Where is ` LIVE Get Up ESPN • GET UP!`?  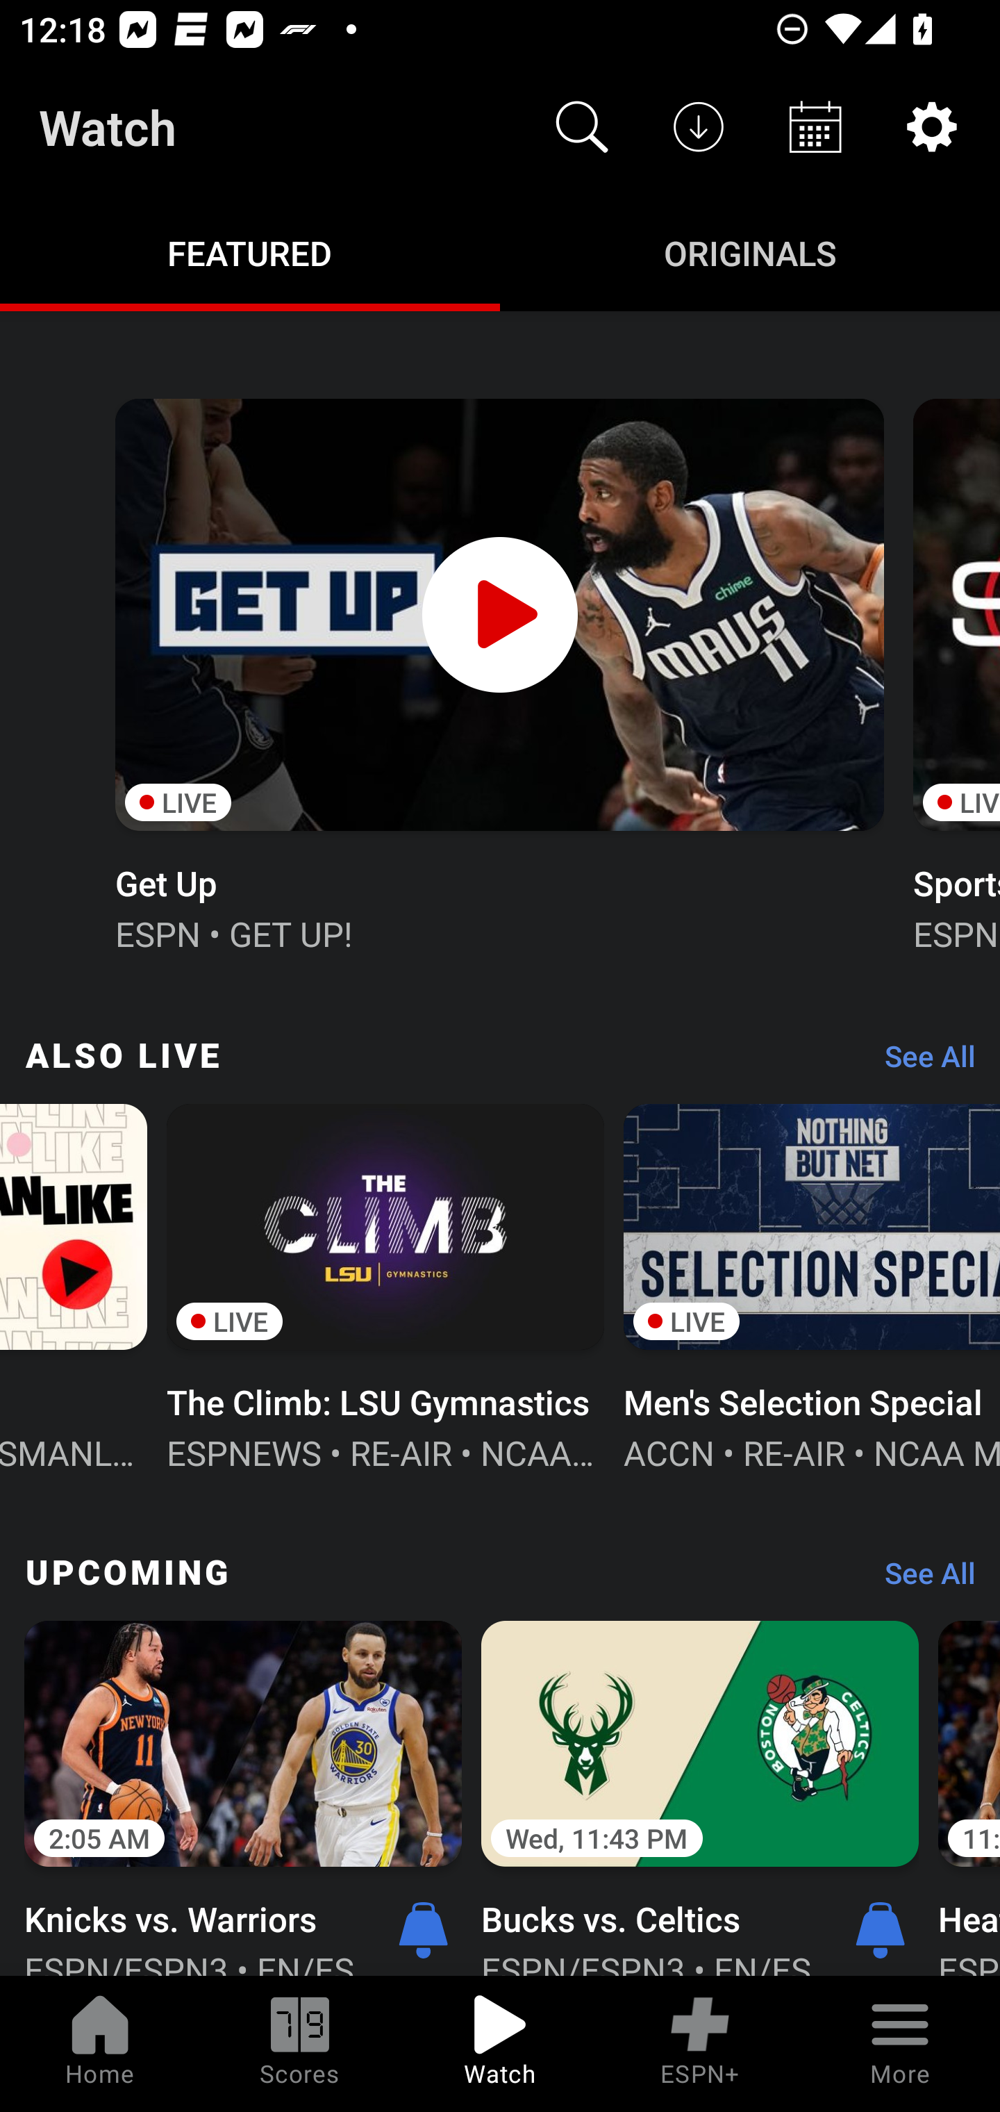
 LIVE Get Up ESPN • GET UP! is located at coordinates (499, 673).